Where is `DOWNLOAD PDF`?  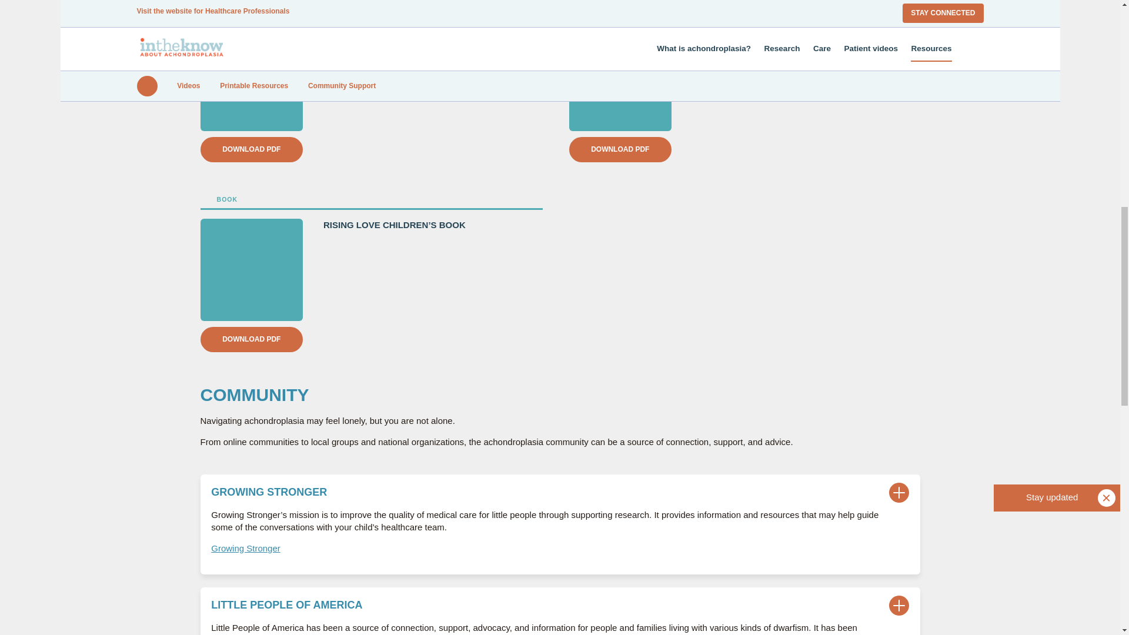
DOWNLOAD PDF is located at coordinates (250, 149).